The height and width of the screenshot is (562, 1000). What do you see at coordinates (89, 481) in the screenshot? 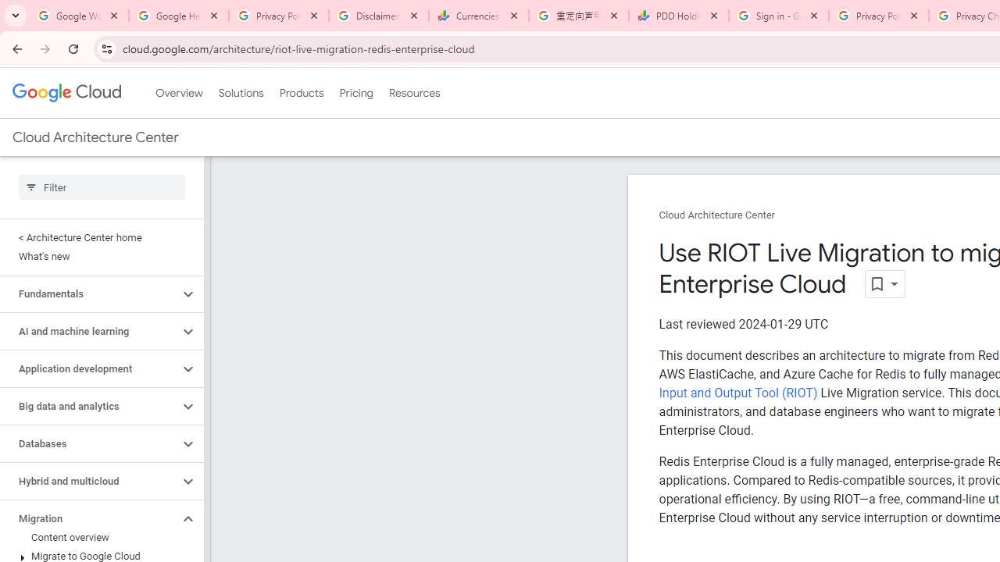
I see `Hybrid and multicloud` at bounding box center [89, 481].